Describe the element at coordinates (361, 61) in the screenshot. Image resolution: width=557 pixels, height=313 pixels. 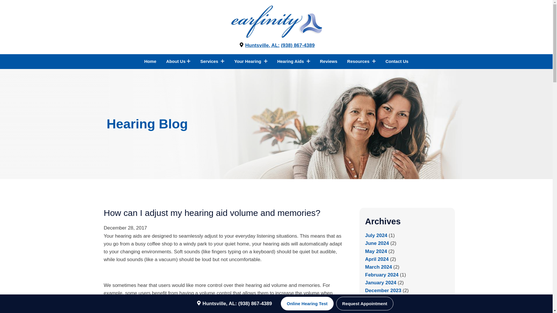
I see `Resources` at that location.